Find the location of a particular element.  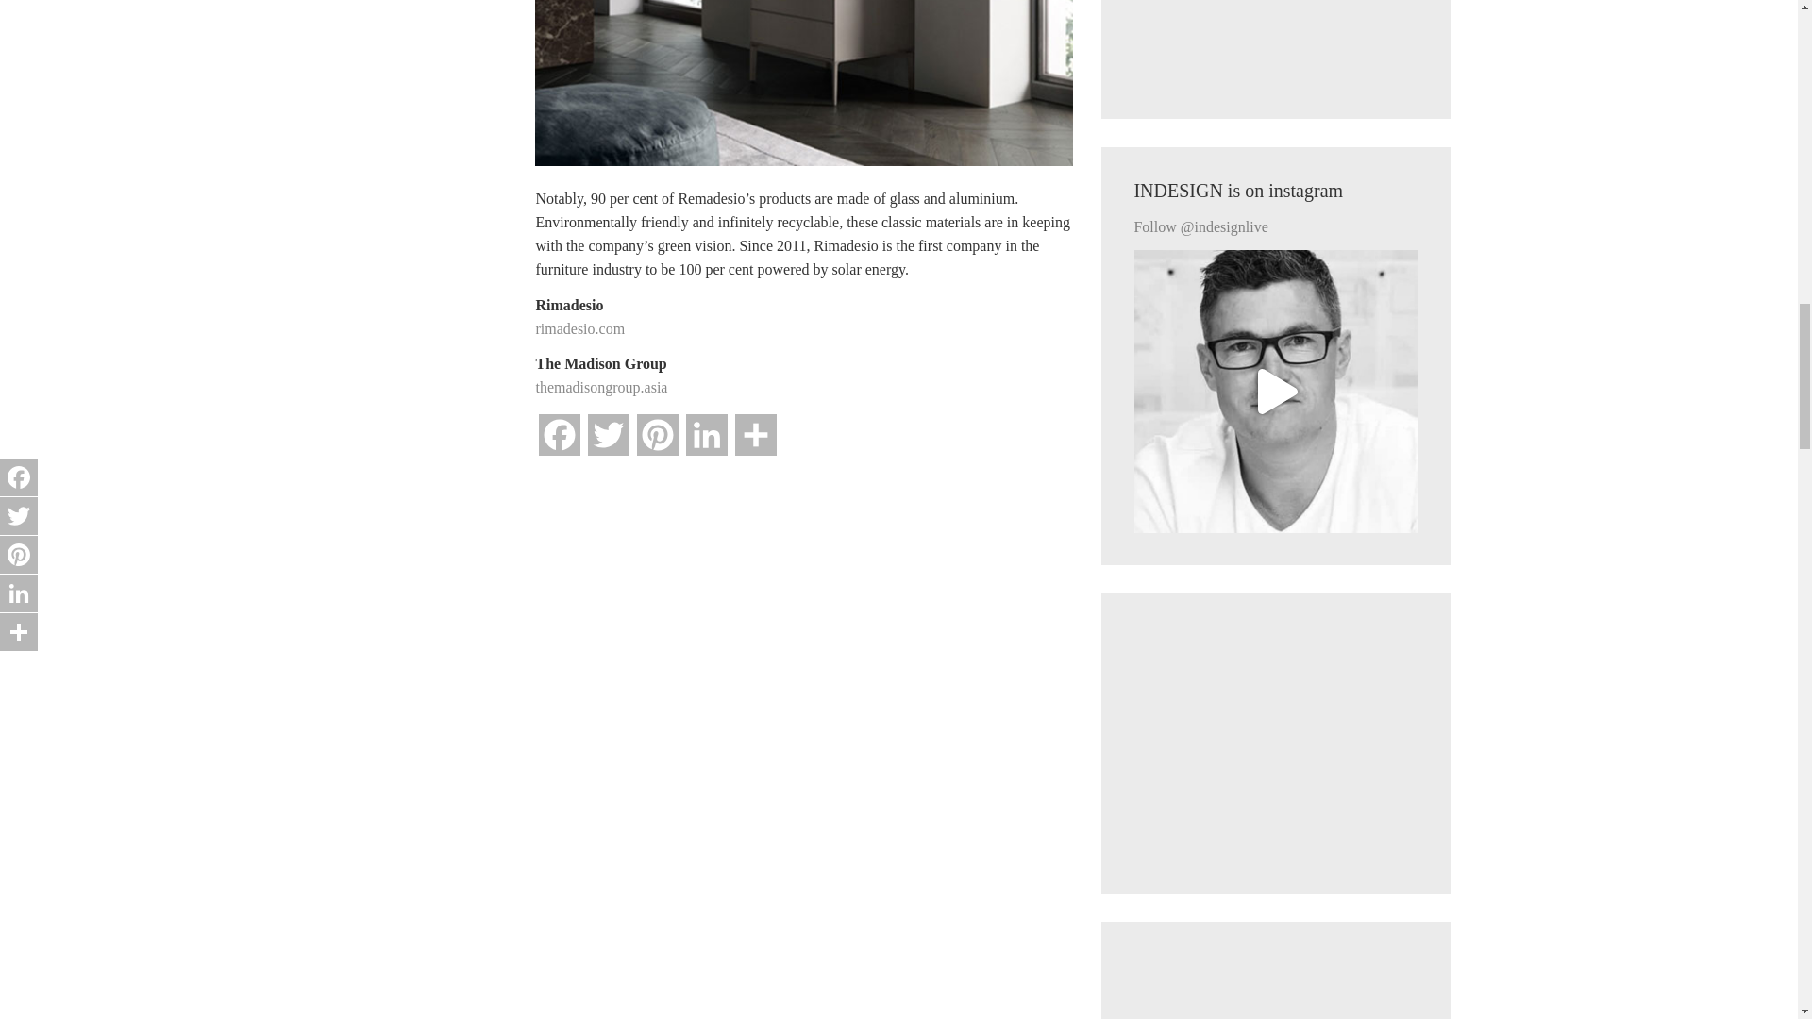

3rd party ad content is located at coordinates (1275, 43).